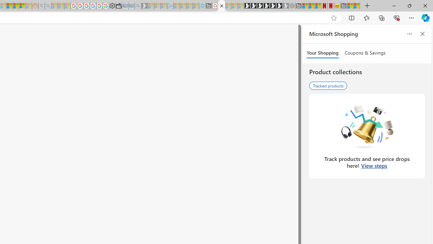  What do you see at coordinates (144, 6) in the screenshot?
I see `Microsoft Start Gaming - Sleeping` at bounding box center [144, 6].